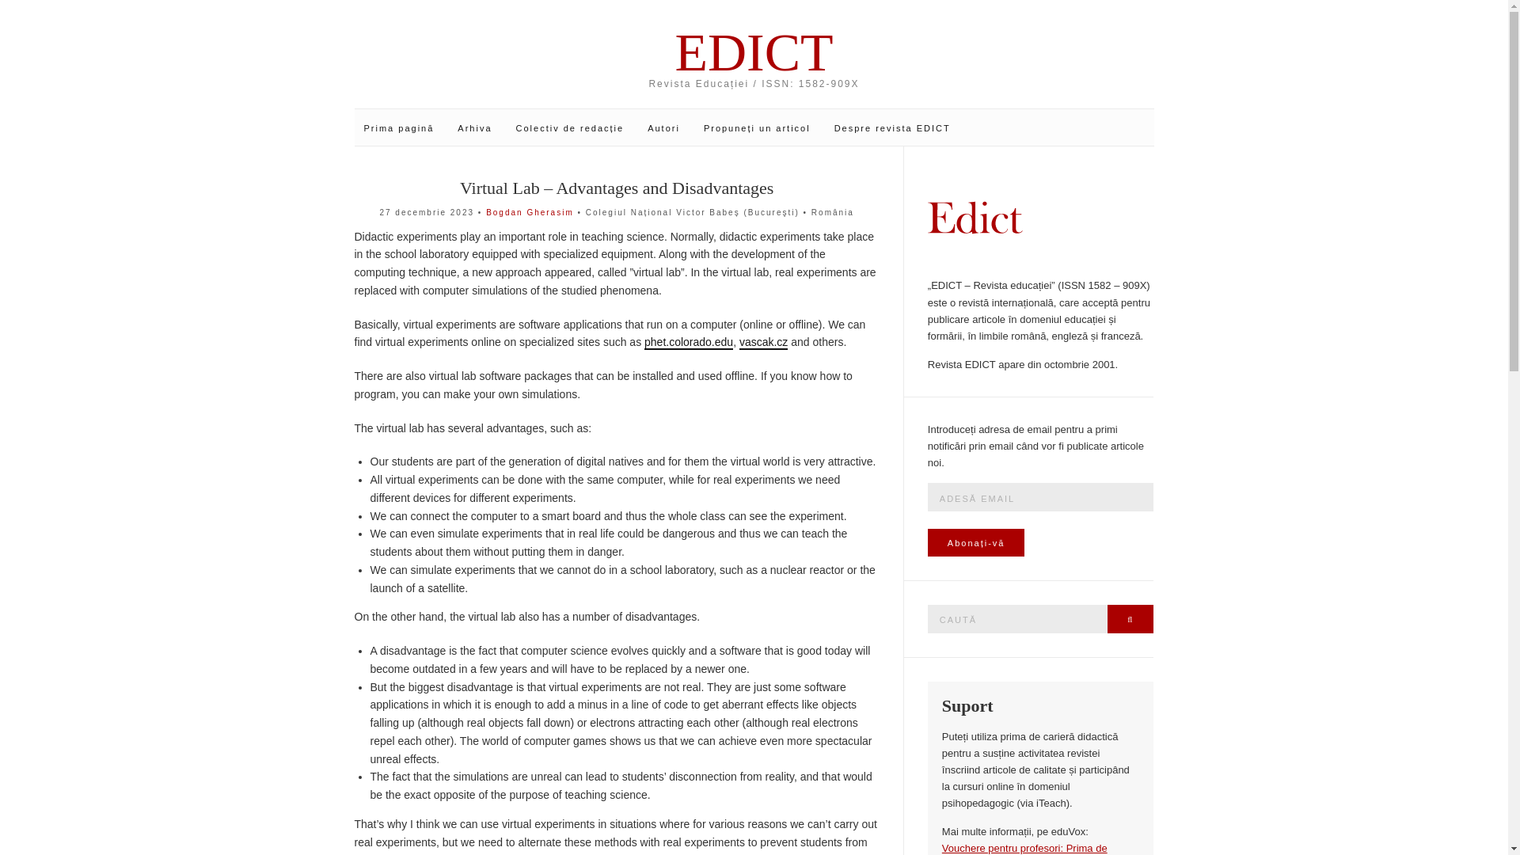  Describe the element at coordinates (1130, 619) in the screenshot. I see `Search` at that location.